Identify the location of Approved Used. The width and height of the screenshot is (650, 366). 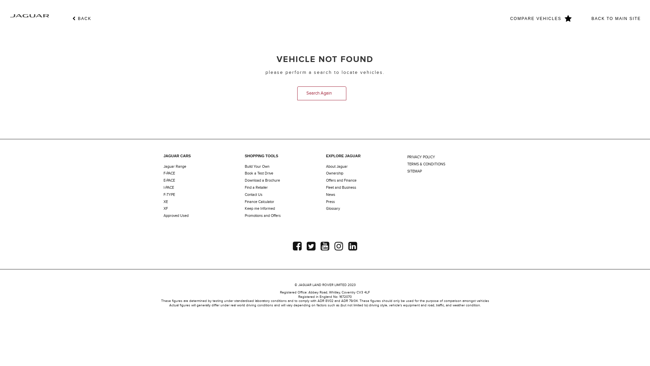
(176, 216).